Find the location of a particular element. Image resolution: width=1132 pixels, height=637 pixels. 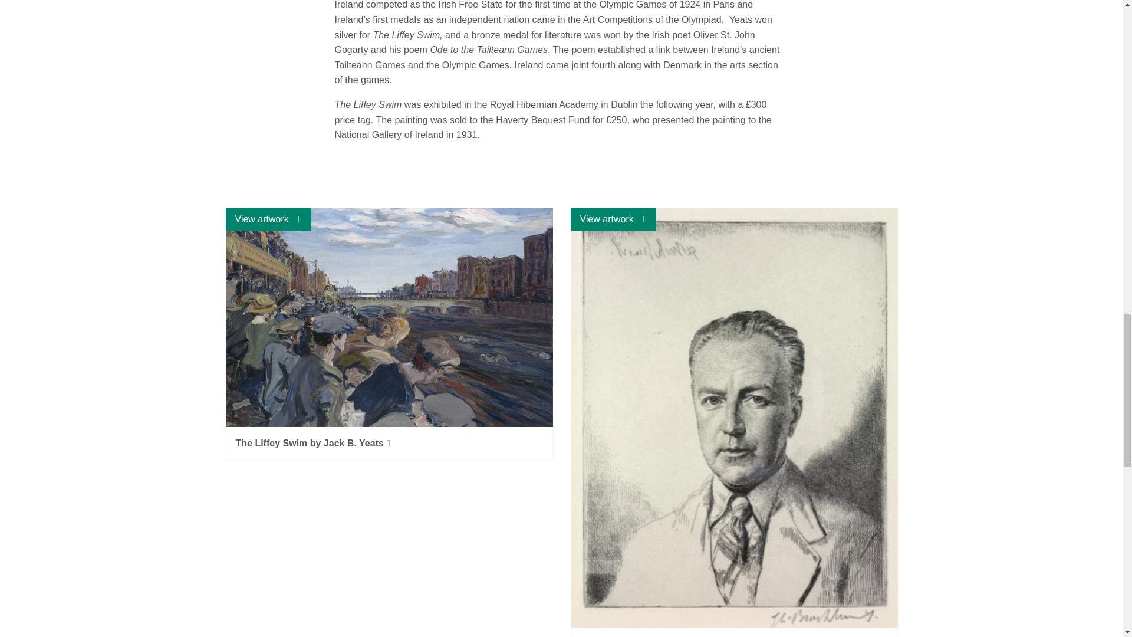

View artwork is located at coordinates (613, 219).